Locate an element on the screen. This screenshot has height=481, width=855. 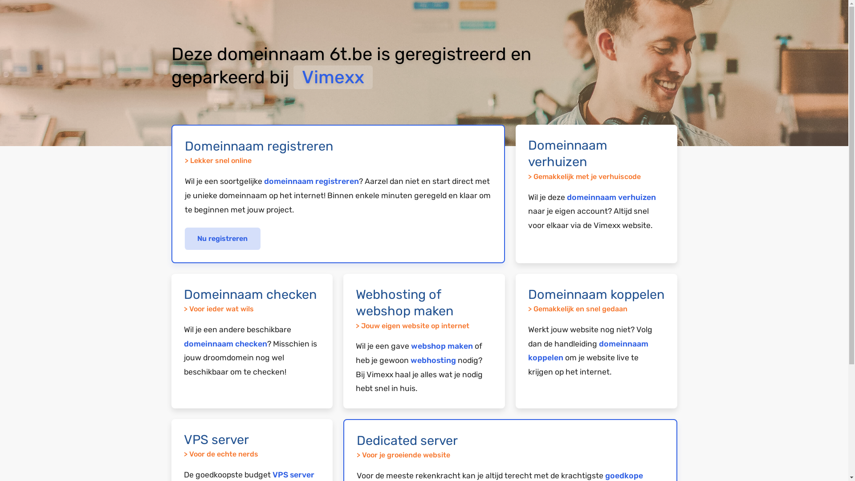
domeinnaam registreren is located at coordinates (311, 181).